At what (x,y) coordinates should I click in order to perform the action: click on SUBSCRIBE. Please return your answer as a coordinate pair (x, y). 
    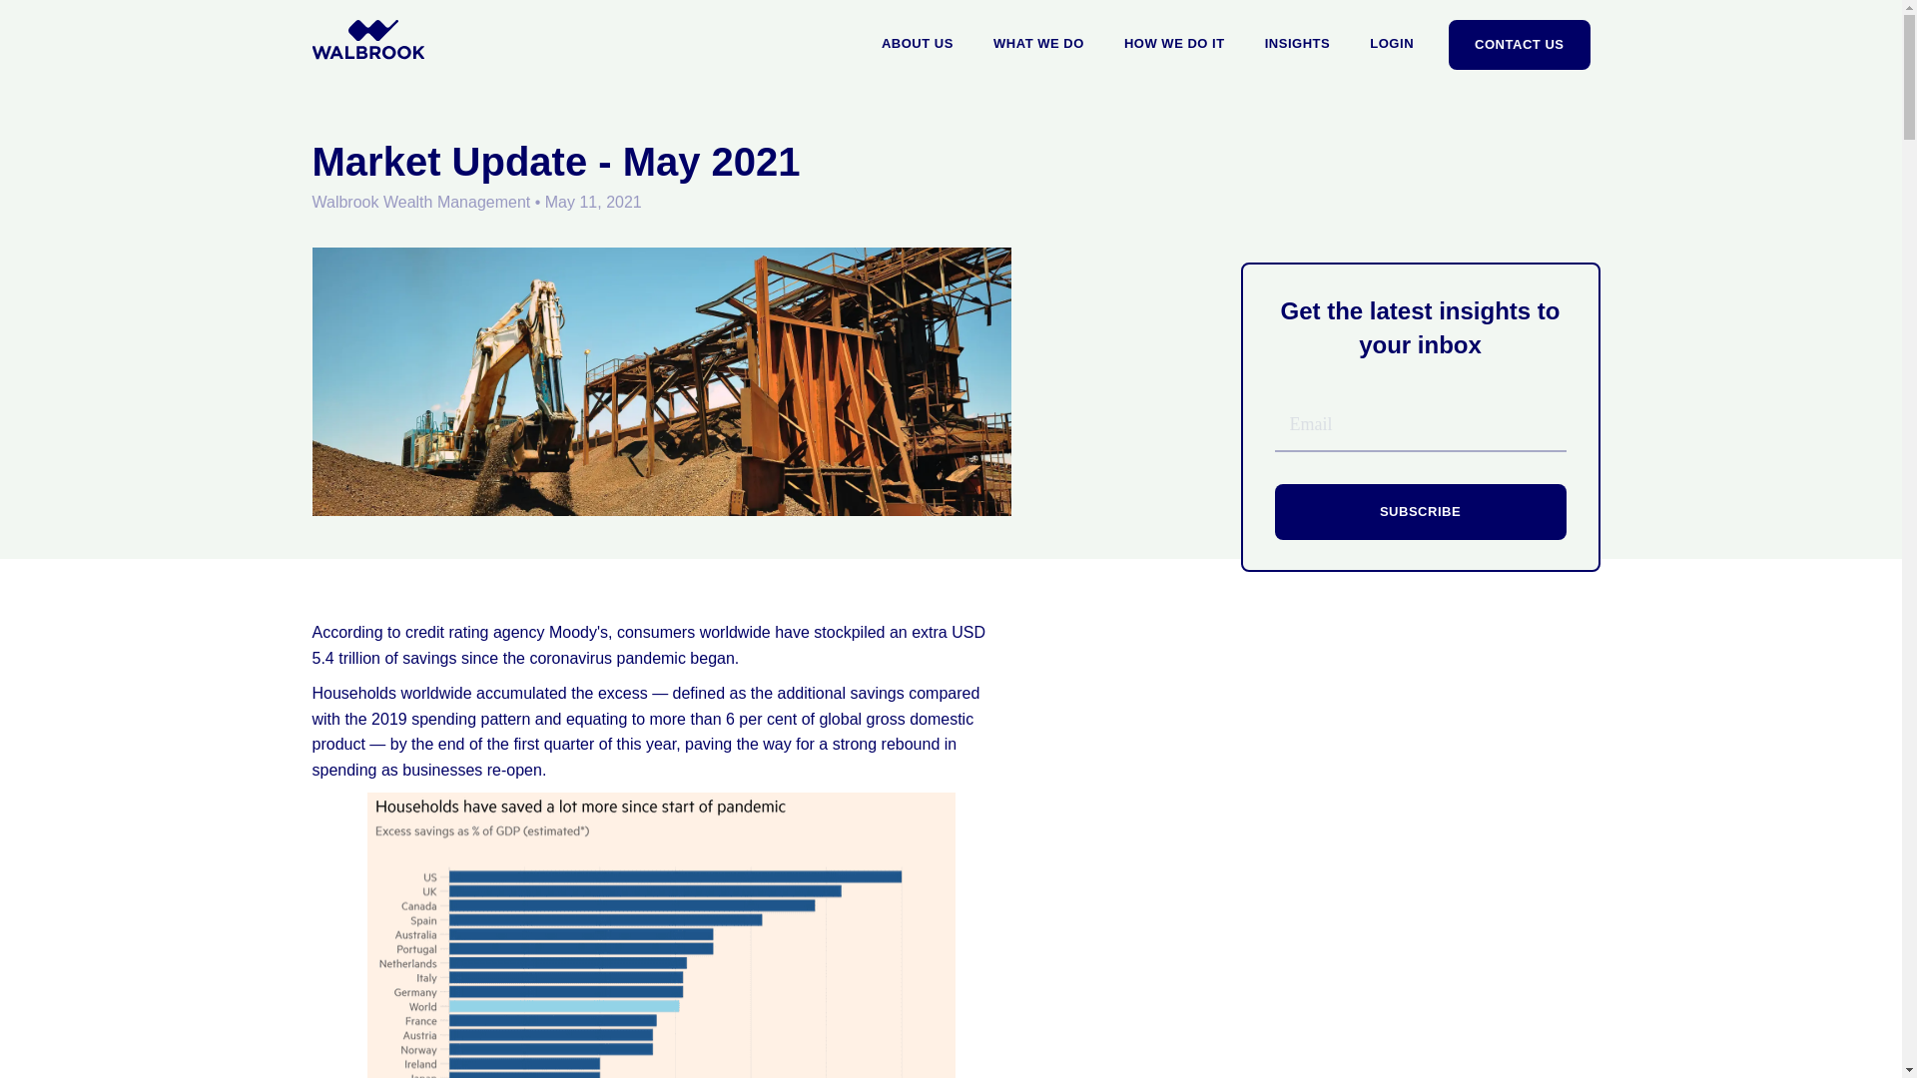
    Looking at the image, I should click on (1420, 511).